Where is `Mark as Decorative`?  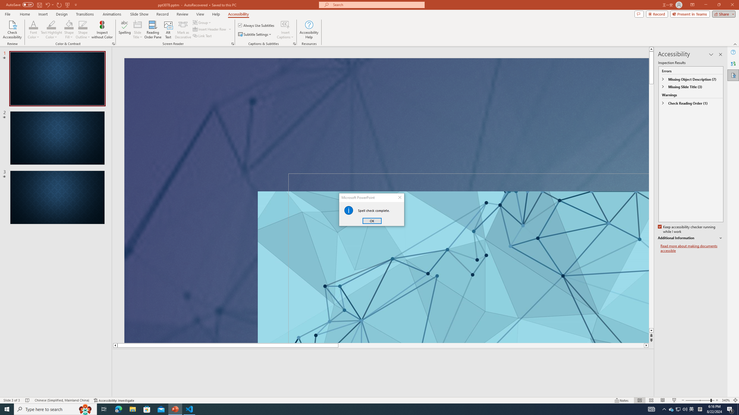
Mark as Decorative is located at coordinates (183, 30).